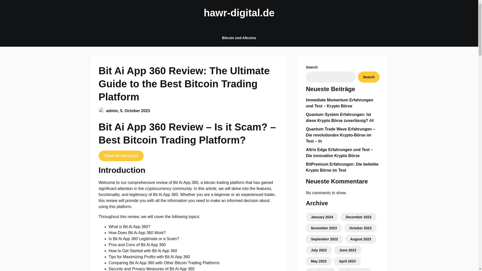 Image resolution: width=482 pixels, height=271 pixels. Describe the element at coordinates (239, 13) in the screenshot. I see `hawr-digital.de` at that location.